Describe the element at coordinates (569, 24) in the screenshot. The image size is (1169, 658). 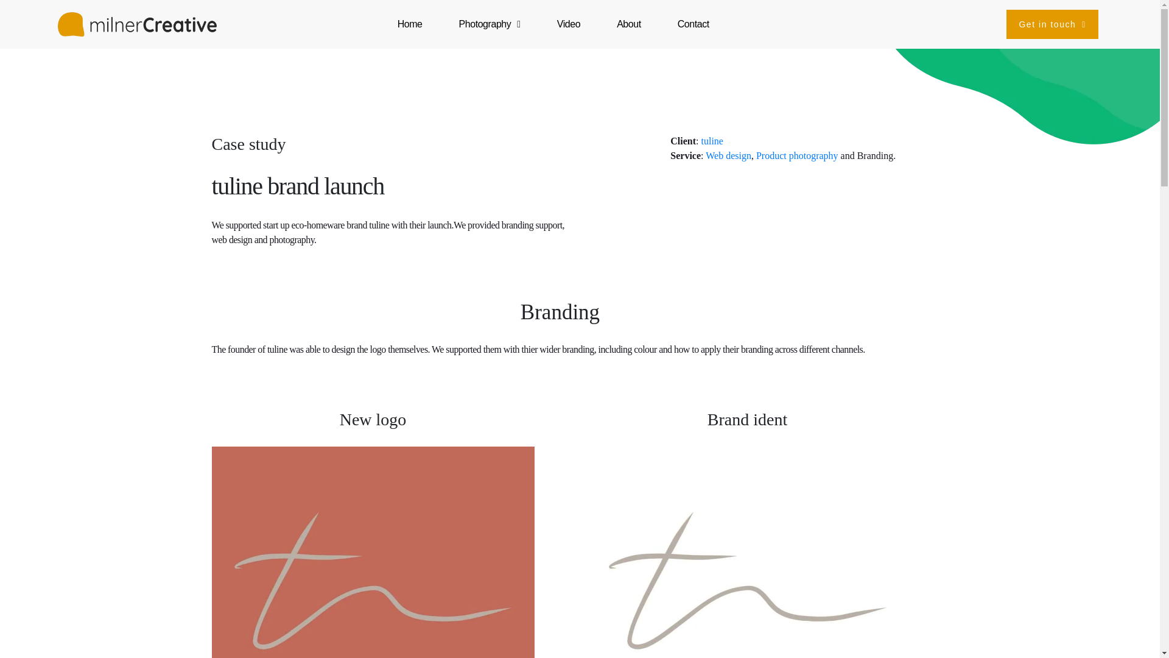
I see `Video` at that location.